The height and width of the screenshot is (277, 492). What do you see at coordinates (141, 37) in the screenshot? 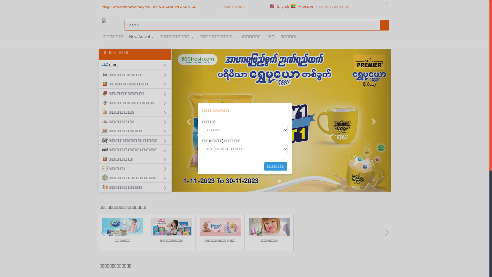
I see `New Arrival` at bounding box center [141, 37].